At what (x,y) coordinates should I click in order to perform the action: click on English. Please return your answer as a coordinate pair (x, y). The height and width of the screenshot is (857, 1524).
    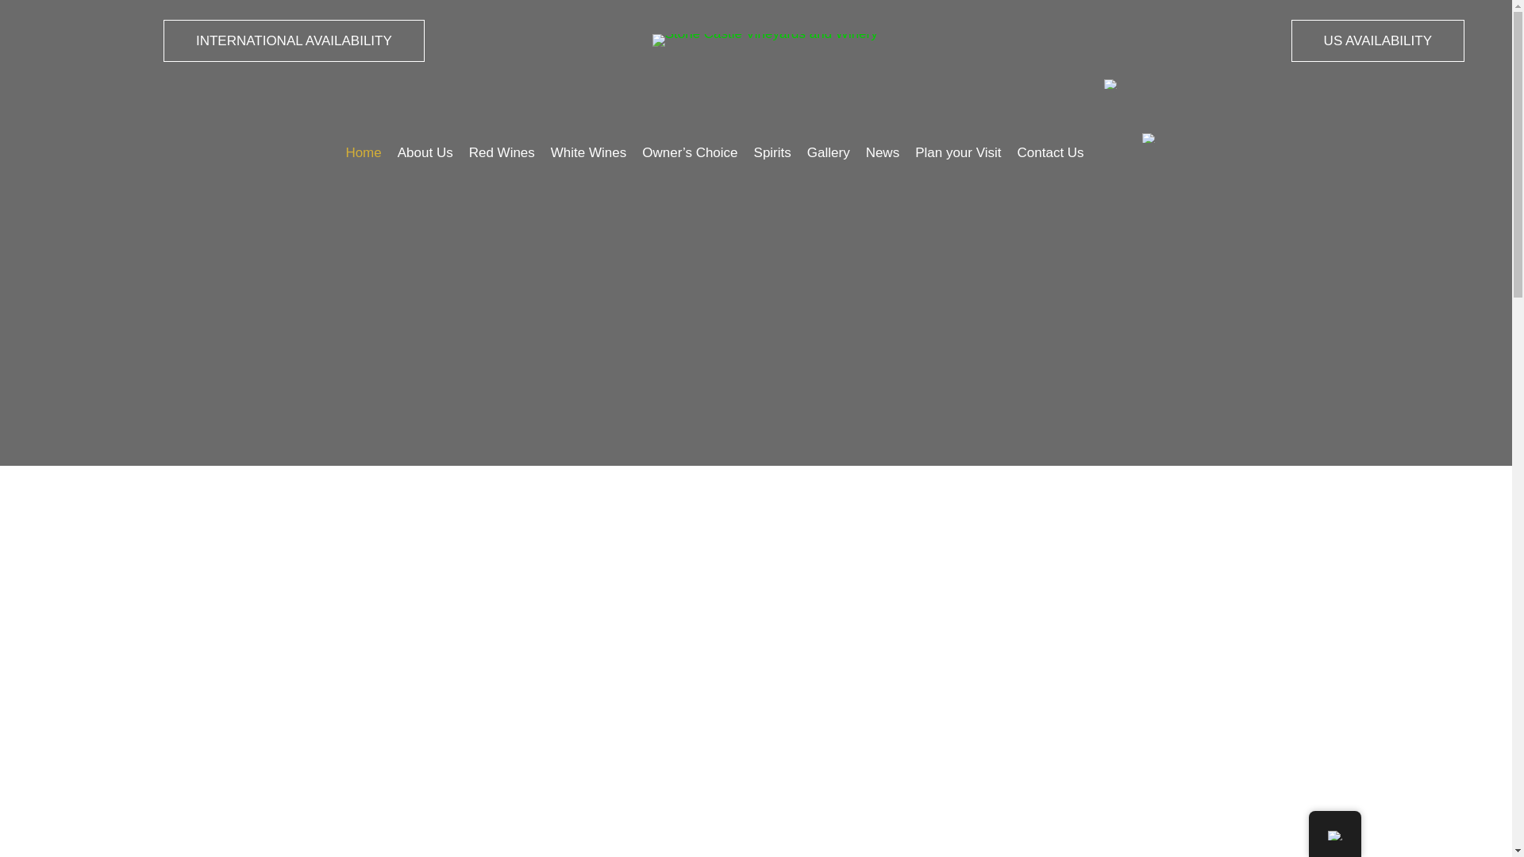
    Looking at the image, I should click on (1111, 84).